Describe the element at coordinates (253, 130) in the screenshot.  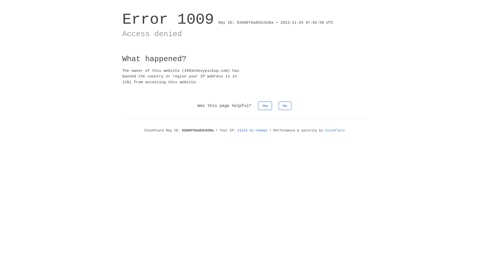
I see `Click to reveal` at that location.